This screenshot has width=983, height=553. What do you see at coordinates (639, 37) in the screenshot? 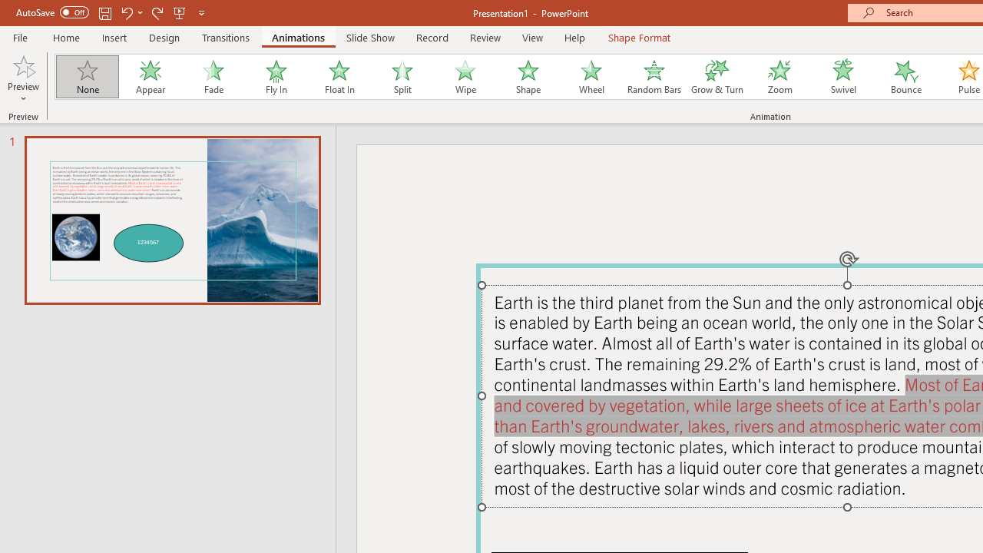
I see `Shape Format` at bounding box center [639, 37].